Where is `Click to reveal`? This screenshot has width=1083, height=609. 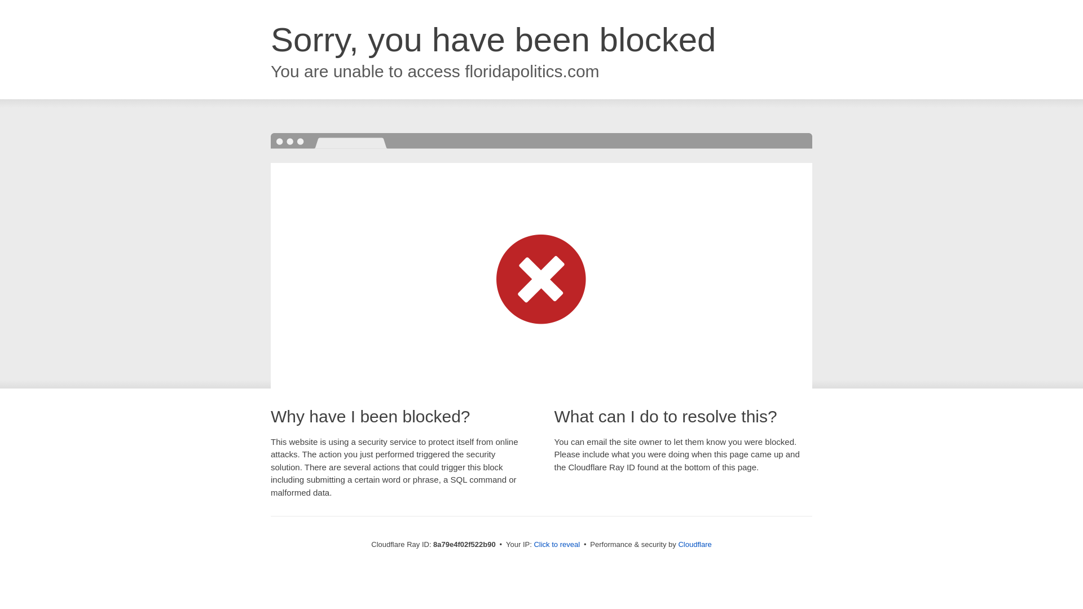
Click to reveal is located at coordinates (556, 545).